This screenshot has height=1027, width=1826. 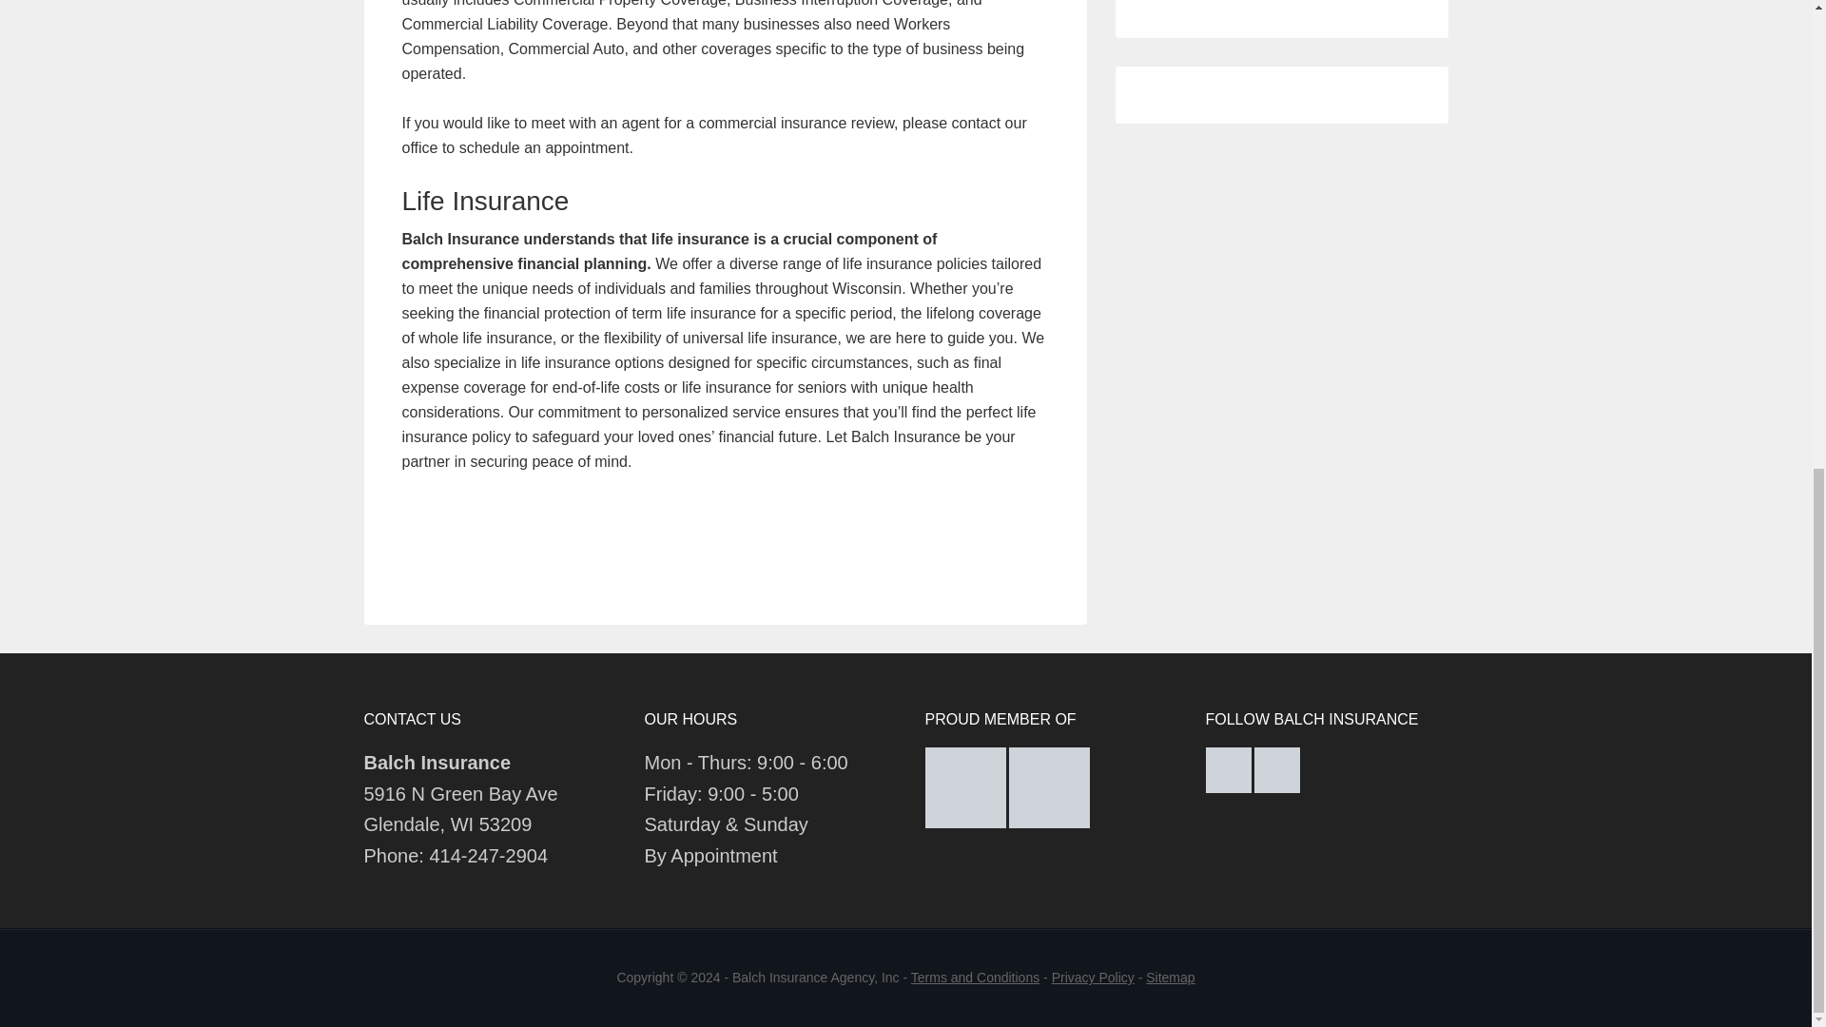 What do you see at coordinates (1170, 977) in the screenshot?
I see `Sitemap` at bounding box center [1170, 977].